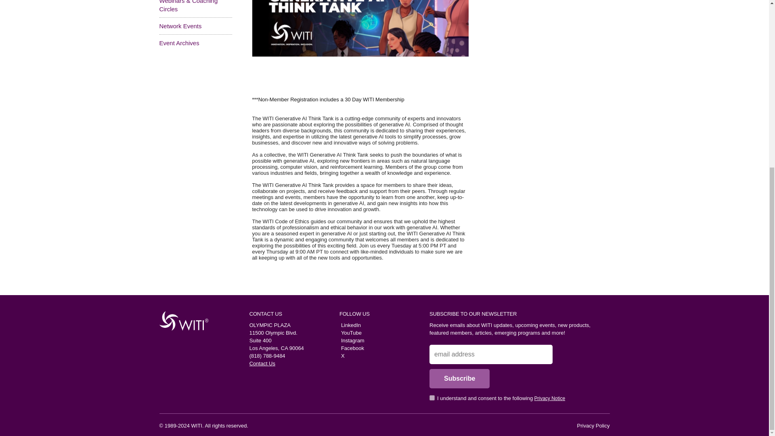  What do you see at coordinates (459, 379) in the screenshot?
I see `Subscribe` at bounding box center [459, 379].